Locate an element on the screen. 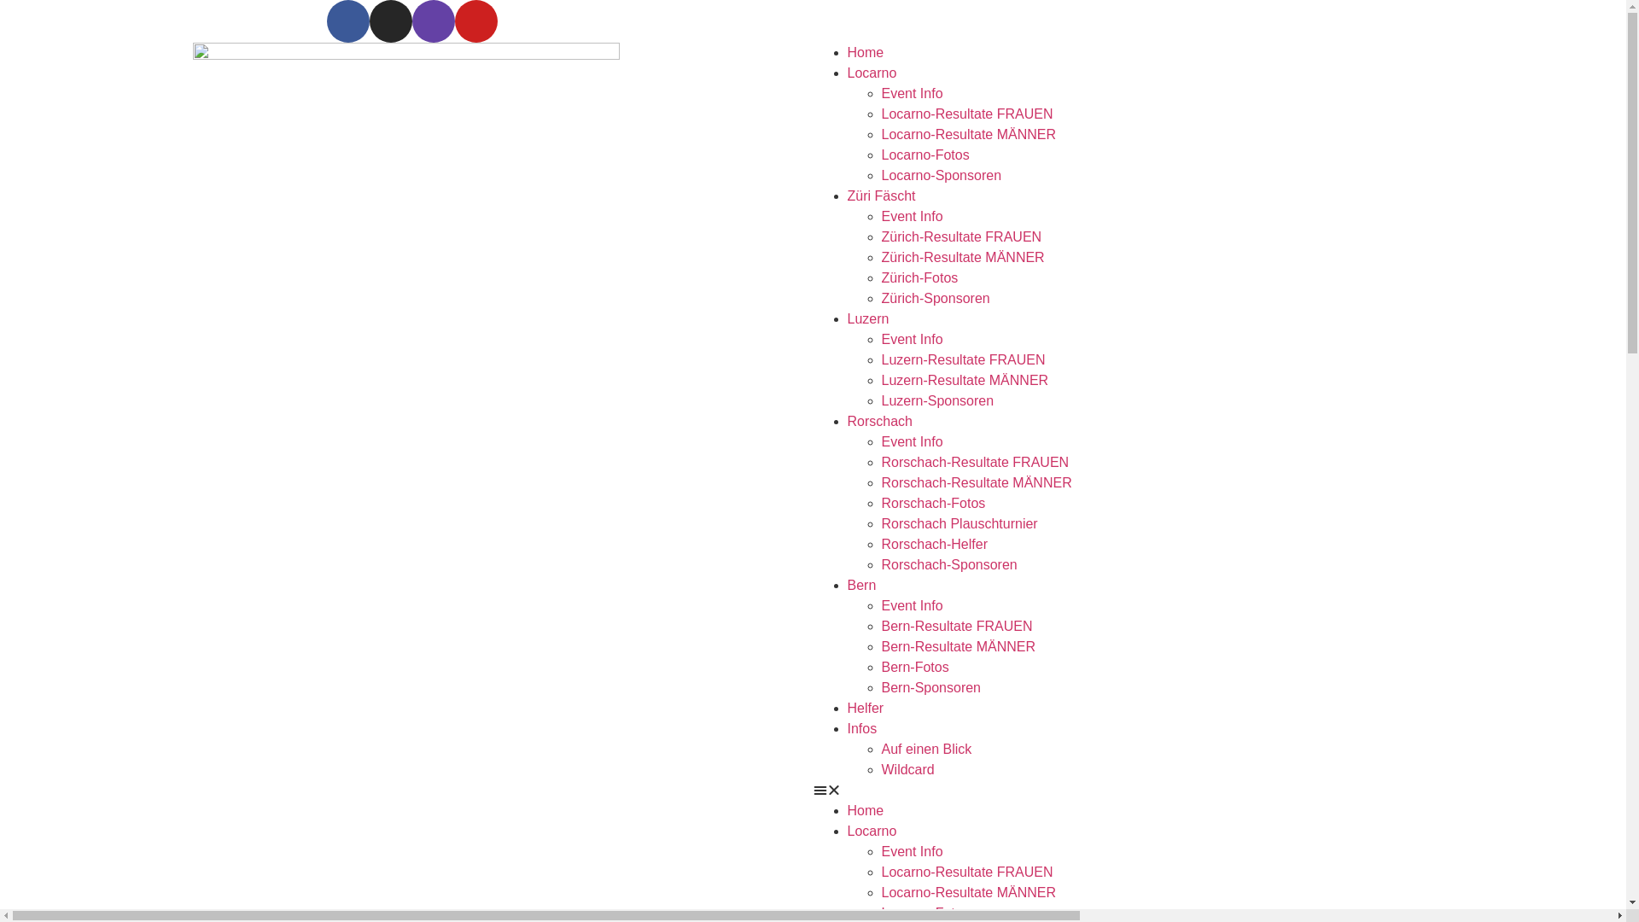 Image resolution: width=1639 pixels, height=922 pixels. Rorschach-Resultate FRAUEN is located at coordinates (975, 463).